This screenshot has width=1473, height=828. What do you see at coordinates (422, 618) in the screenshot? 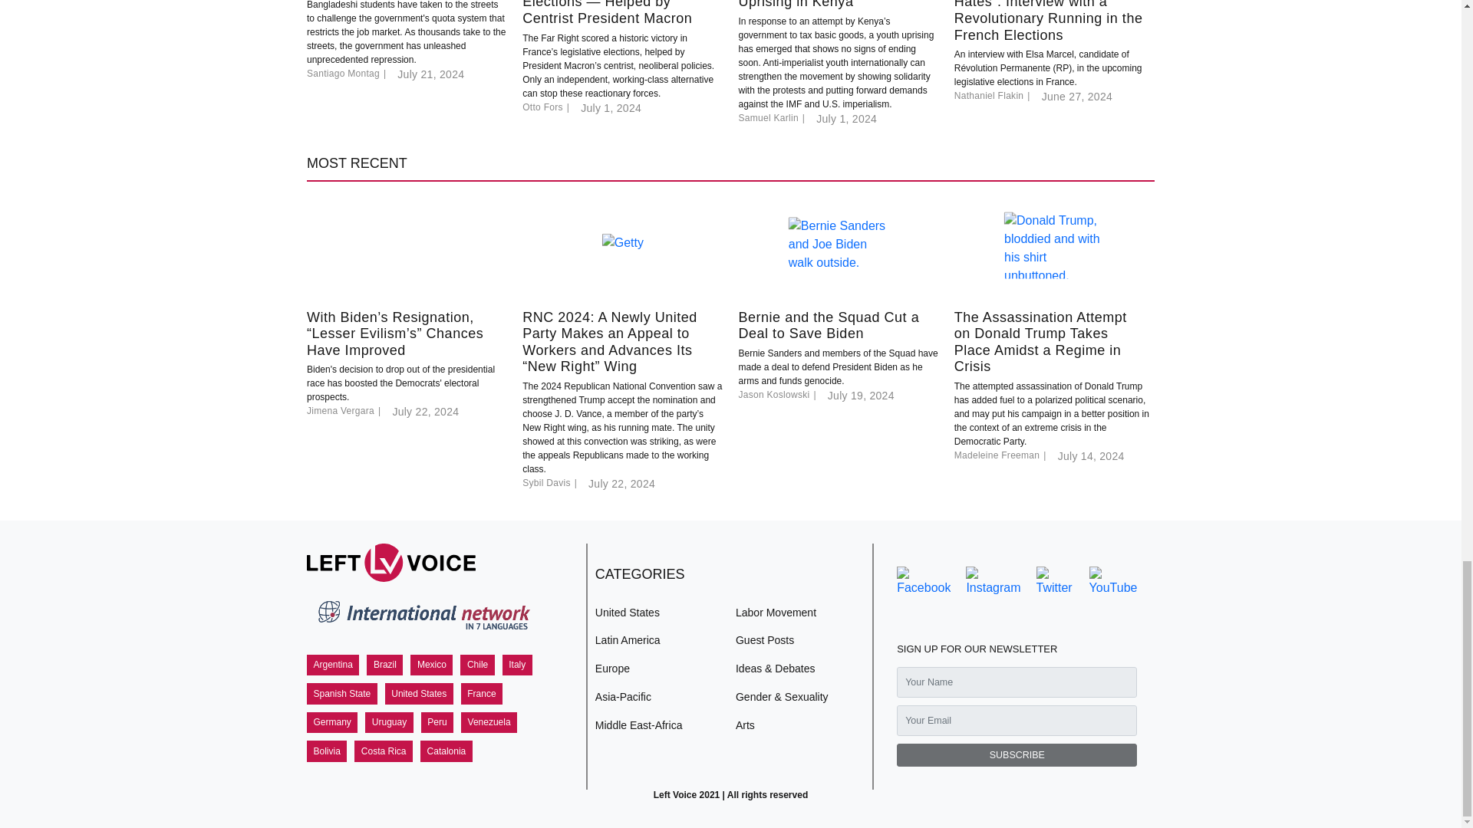
I see `International Network` at bounding box center [422, 618].